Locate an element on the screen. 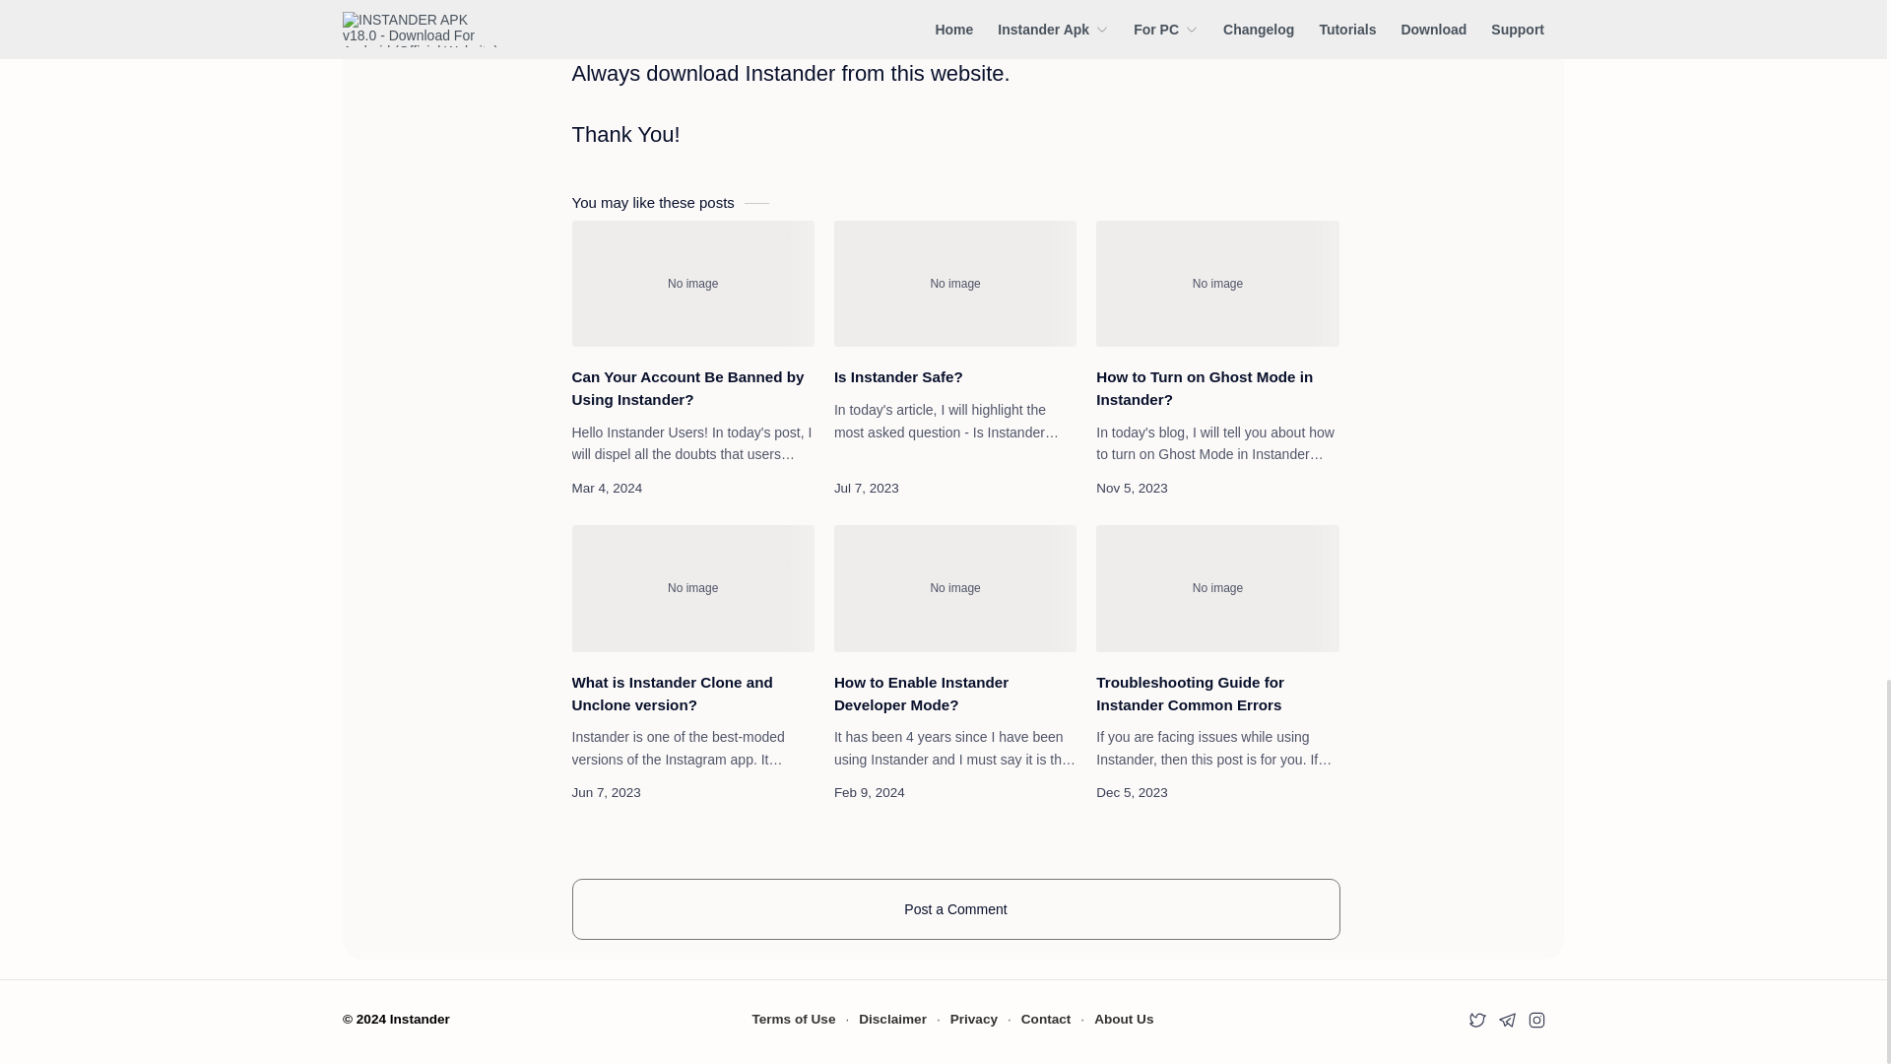  Is Instander Safe? is located at coordinates (954, 284).